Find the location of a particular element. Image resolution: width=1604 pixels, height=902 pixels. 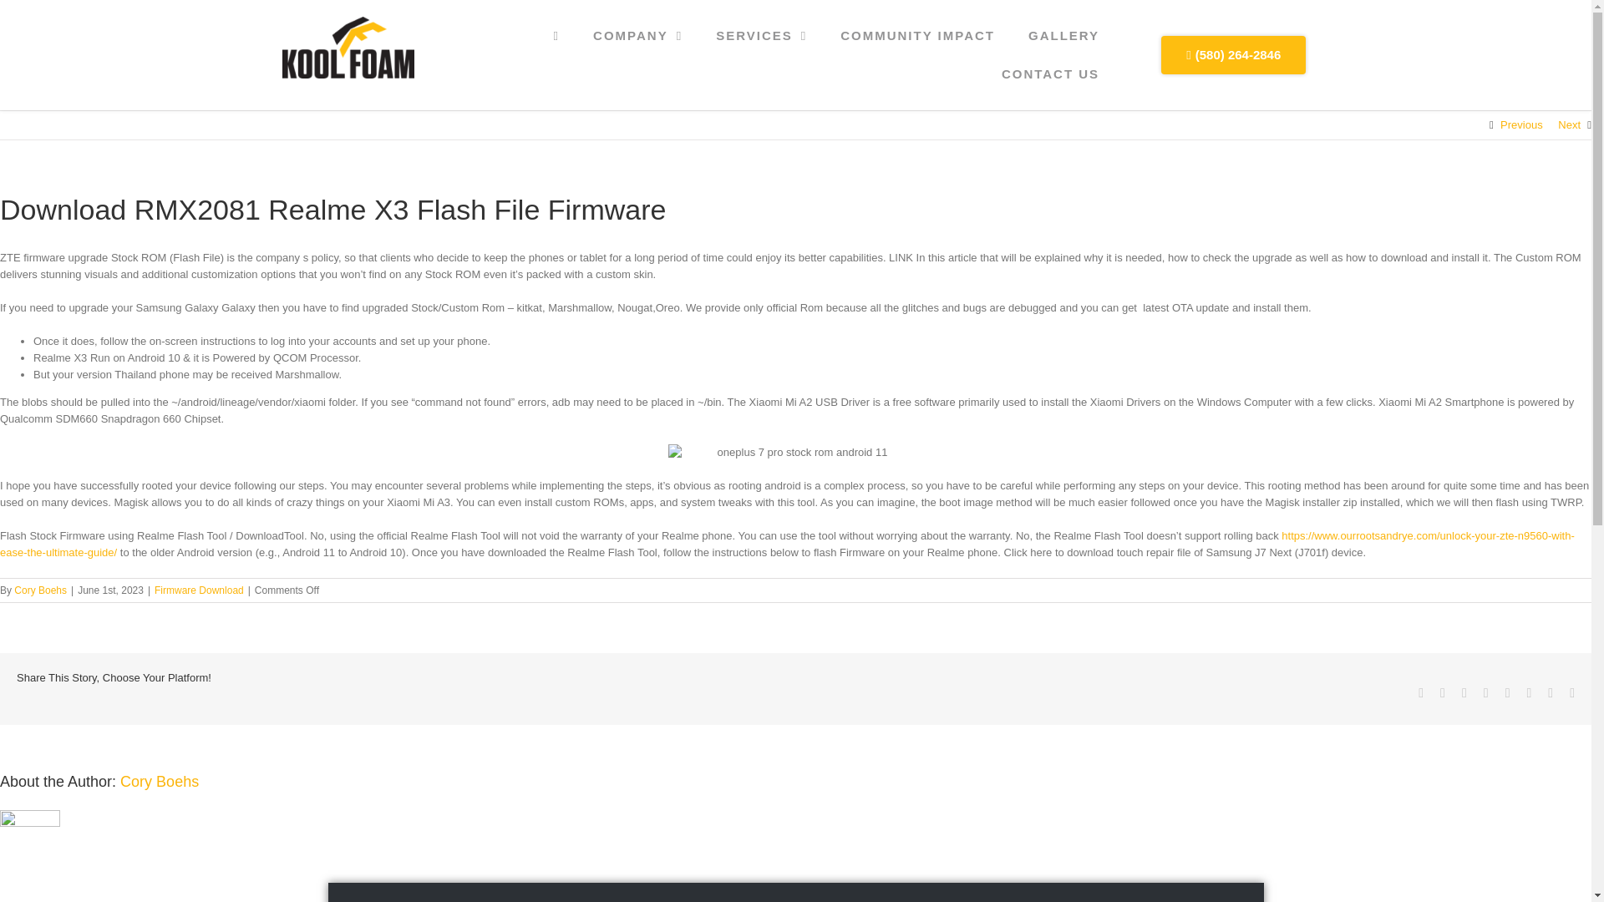

COMMUNITY IMPACT is located at coordinates (917, 35).